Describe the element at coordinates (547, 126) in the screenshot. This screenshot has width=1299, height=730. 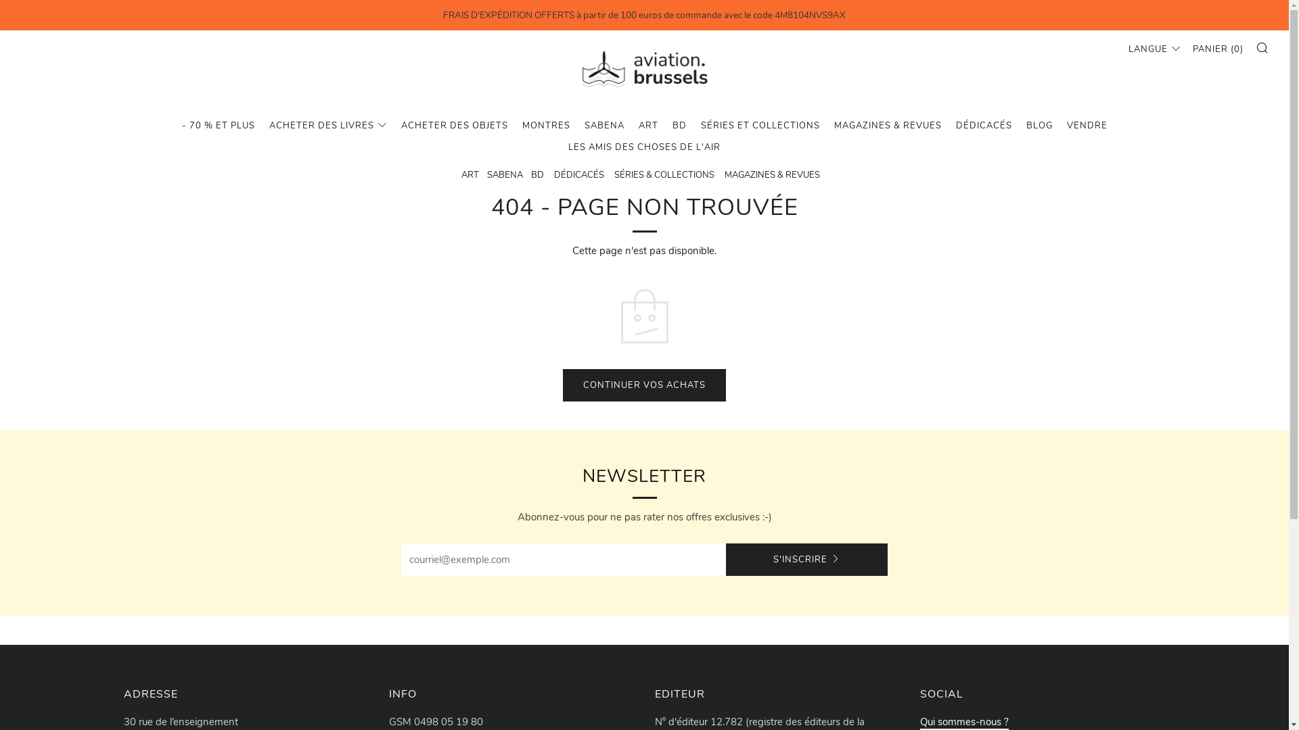
I see `MONTRES` at that location.